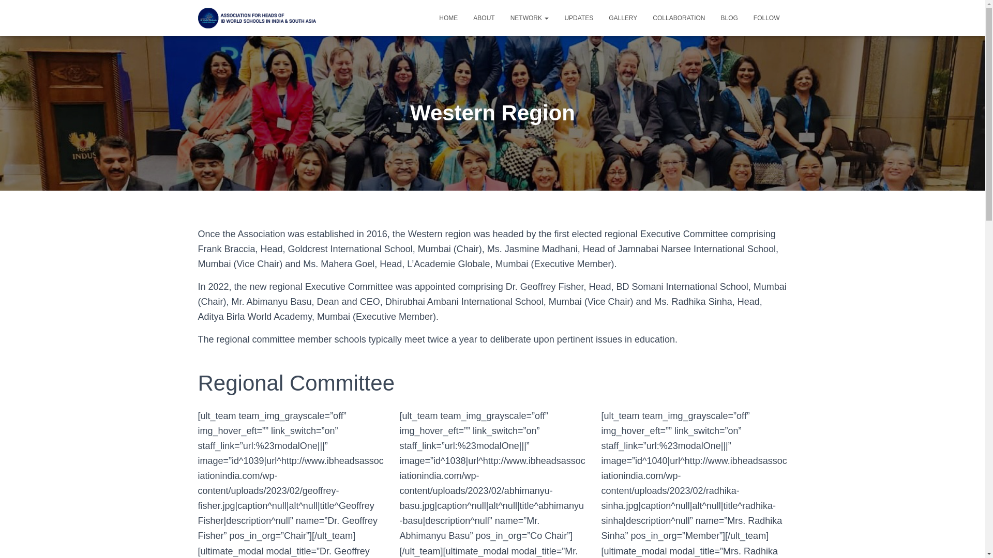 Image resolution: width=993 pixels, height=558 pixels. I want to click on Collaboration, so click(679, 18).